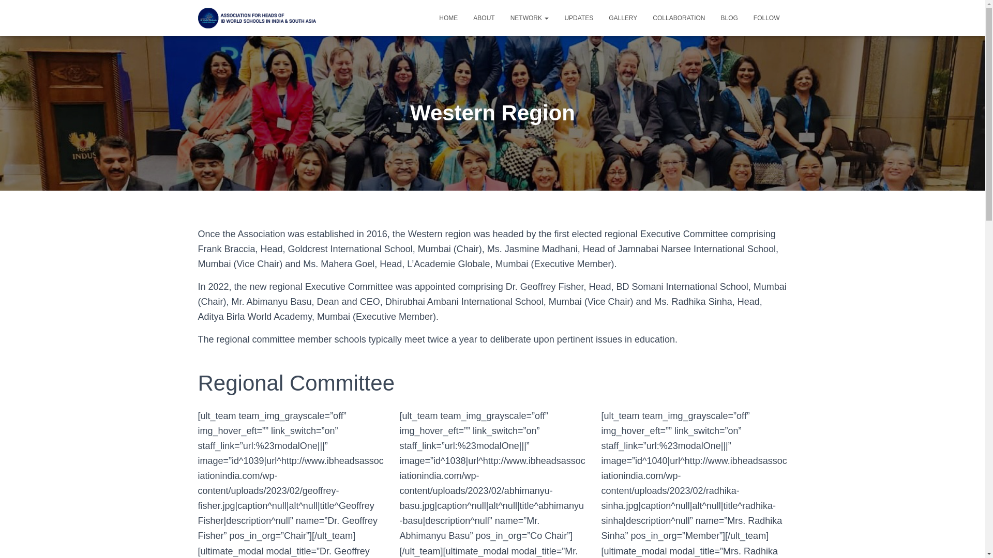 Image resolution: width=993 pixels, height=558 pixels. I want to click on Collaboration, so click(679, 18).